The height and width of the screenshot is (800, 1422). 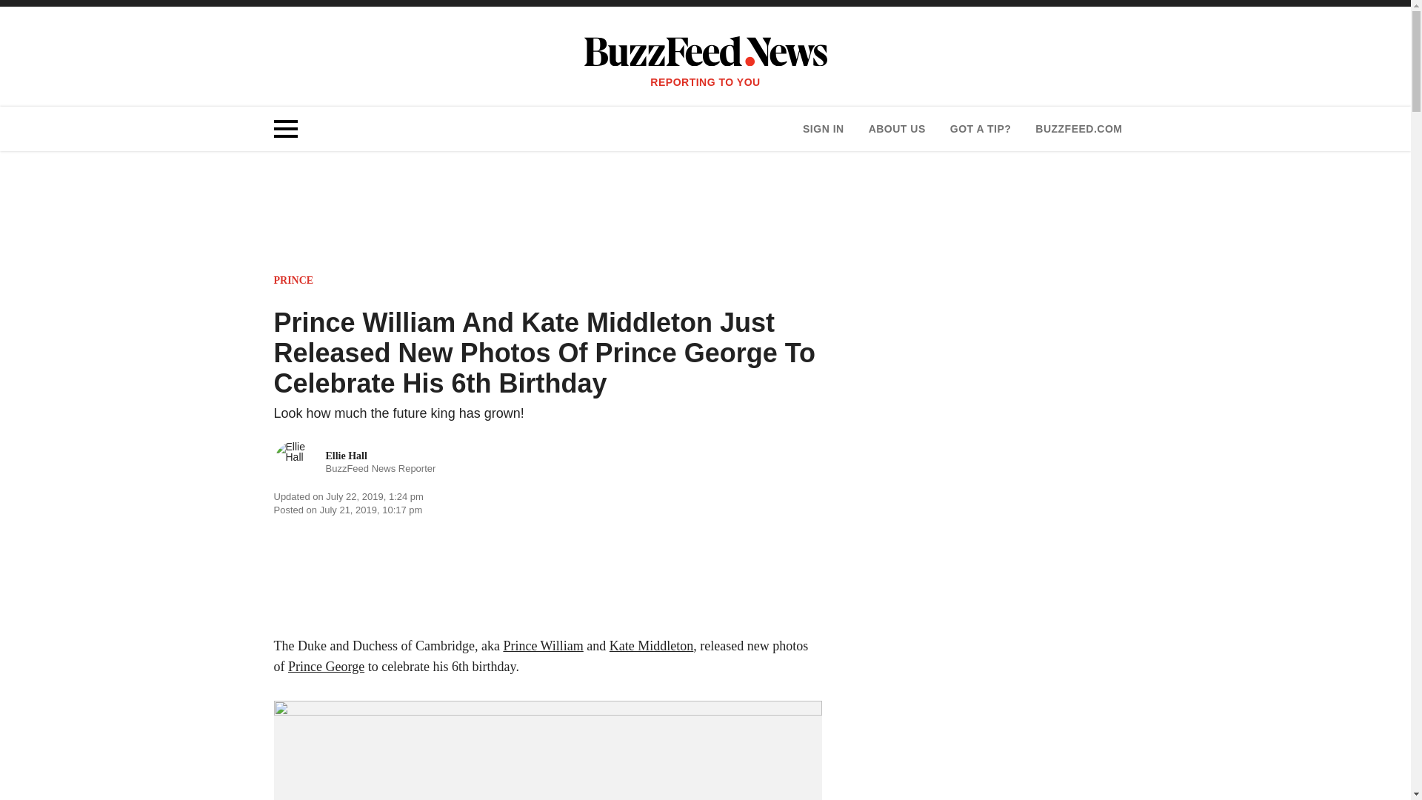 What do you see at coordinates (294, 280) in the screenshot?
I see `PRINCE` at bounding box center [294, 280].